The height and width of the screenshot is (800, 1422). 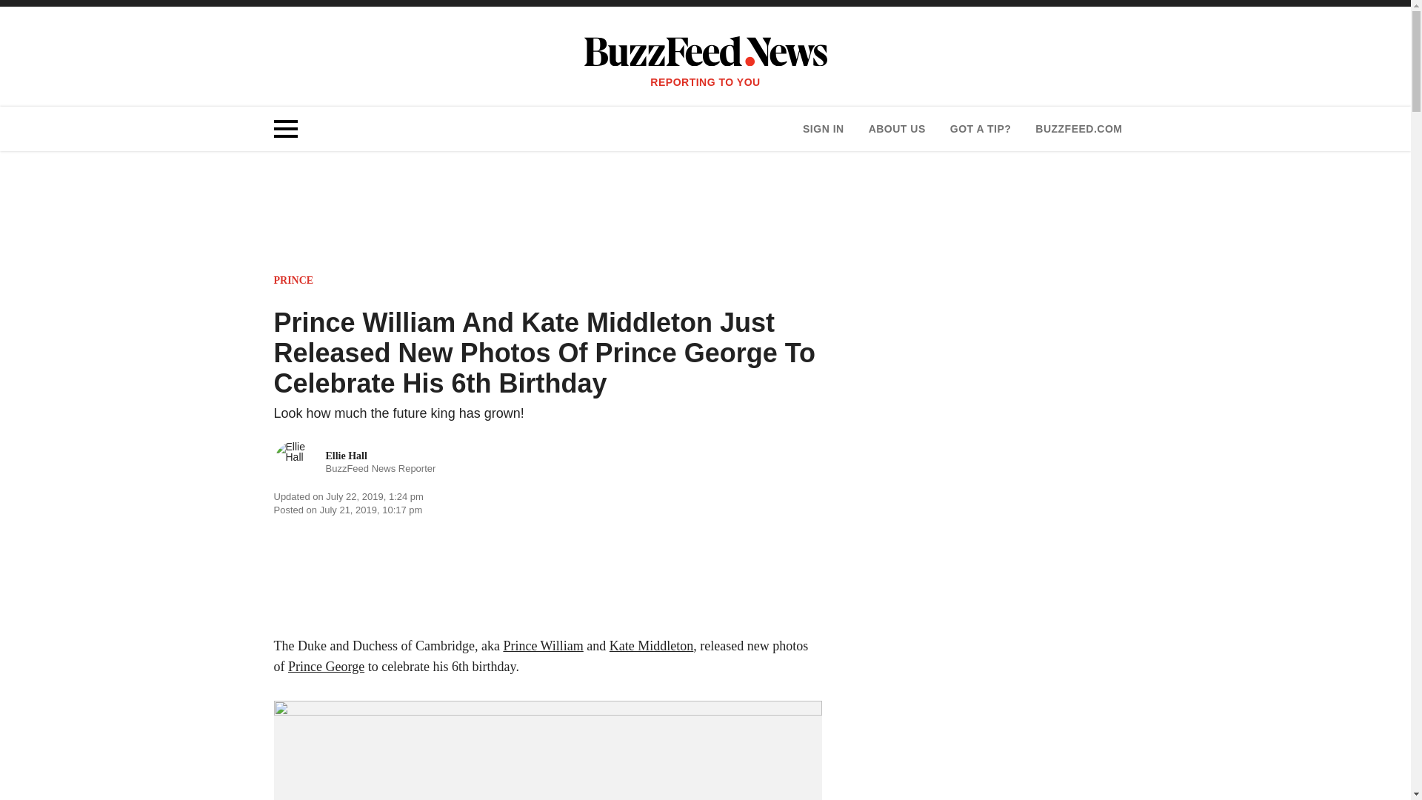 What do you see at coordinates (294, 280) in the screenshot?
I see `PRINCE` at bounding box center [294, 280].